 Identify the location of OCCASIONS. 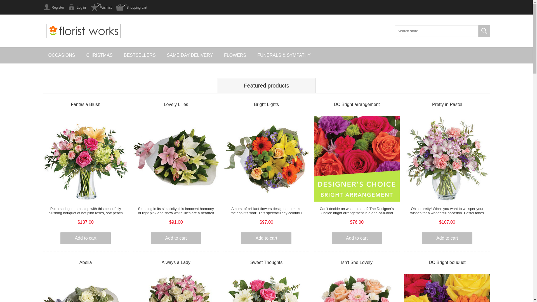
(62, 55).